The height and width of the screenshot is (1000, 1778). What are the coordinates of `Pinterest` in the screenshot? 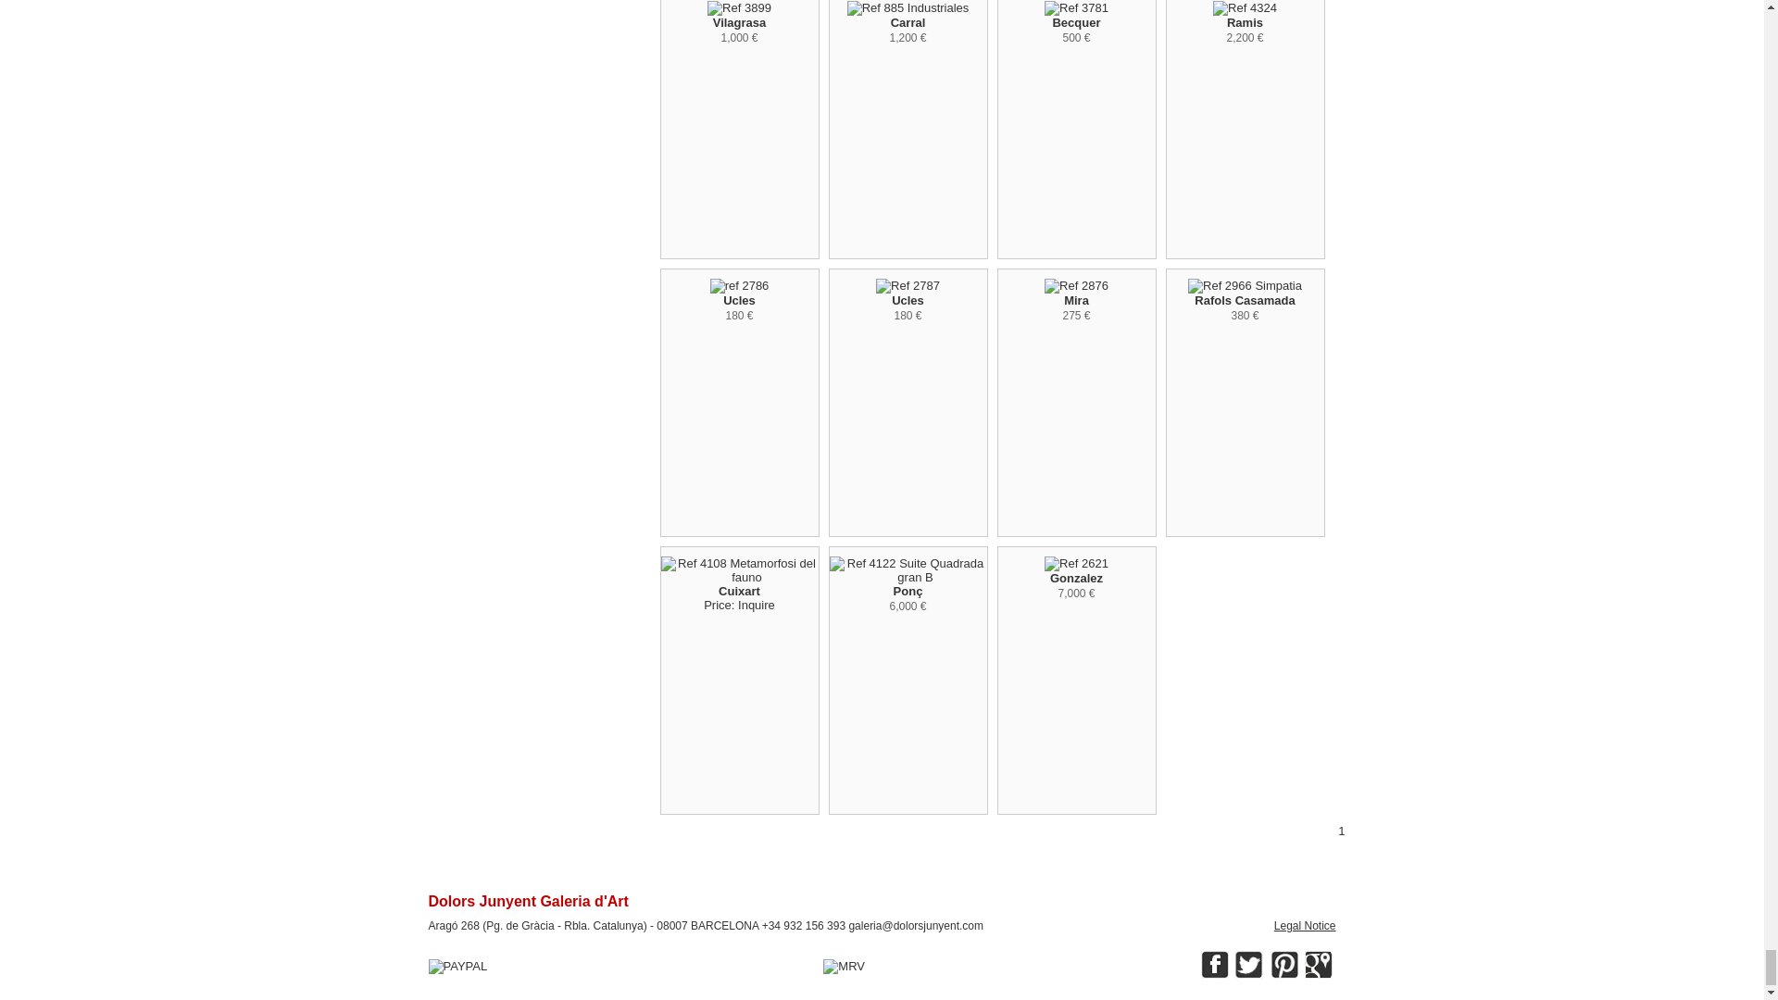 It's located at (1283, 965).